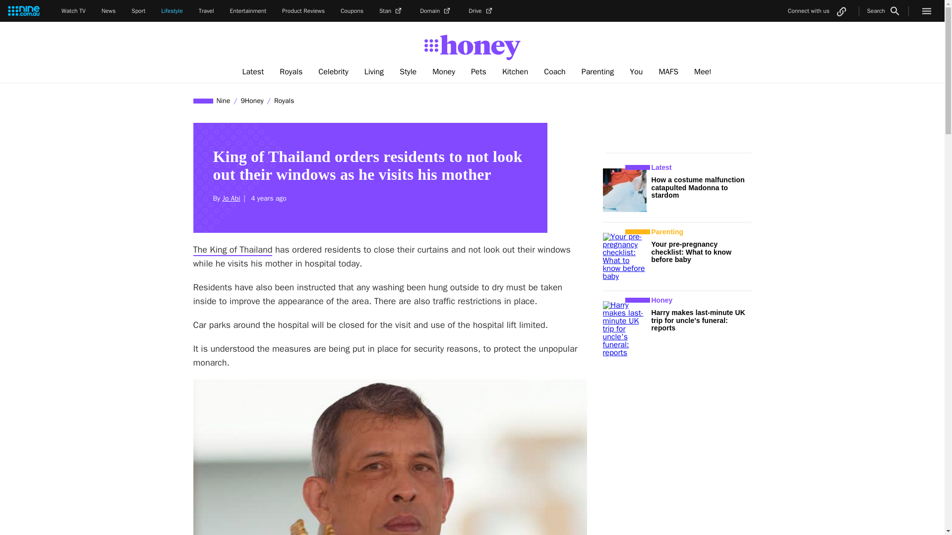 The height and width of the screenshot is (535, 952). I want to click on Drive, so click(481, 11).